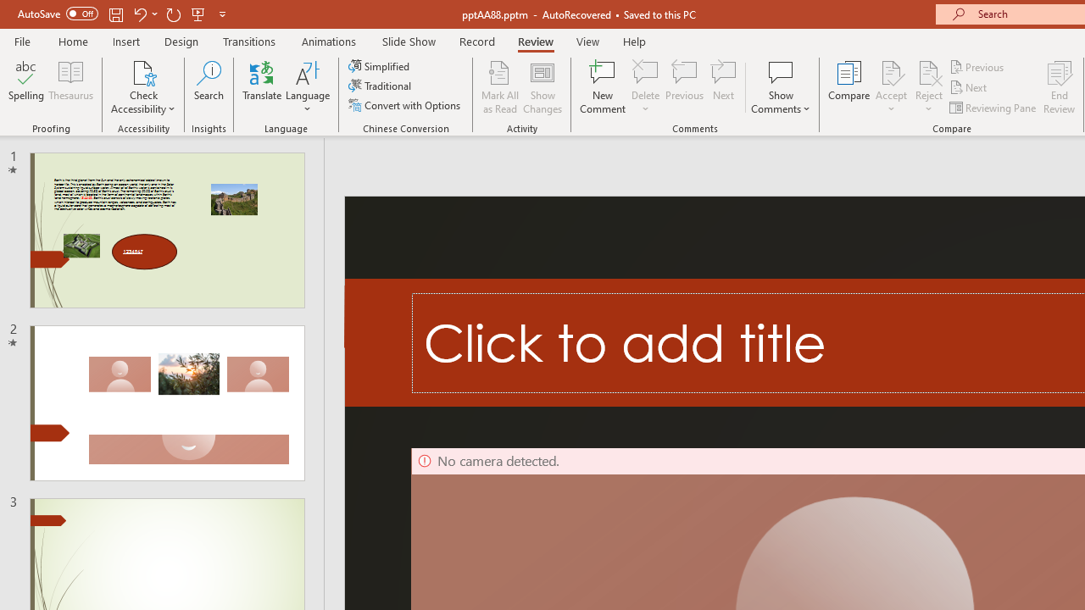  Describe the element at coordinates (993, 107) in the screenshot. I see `Reviewing Pane` at that location.